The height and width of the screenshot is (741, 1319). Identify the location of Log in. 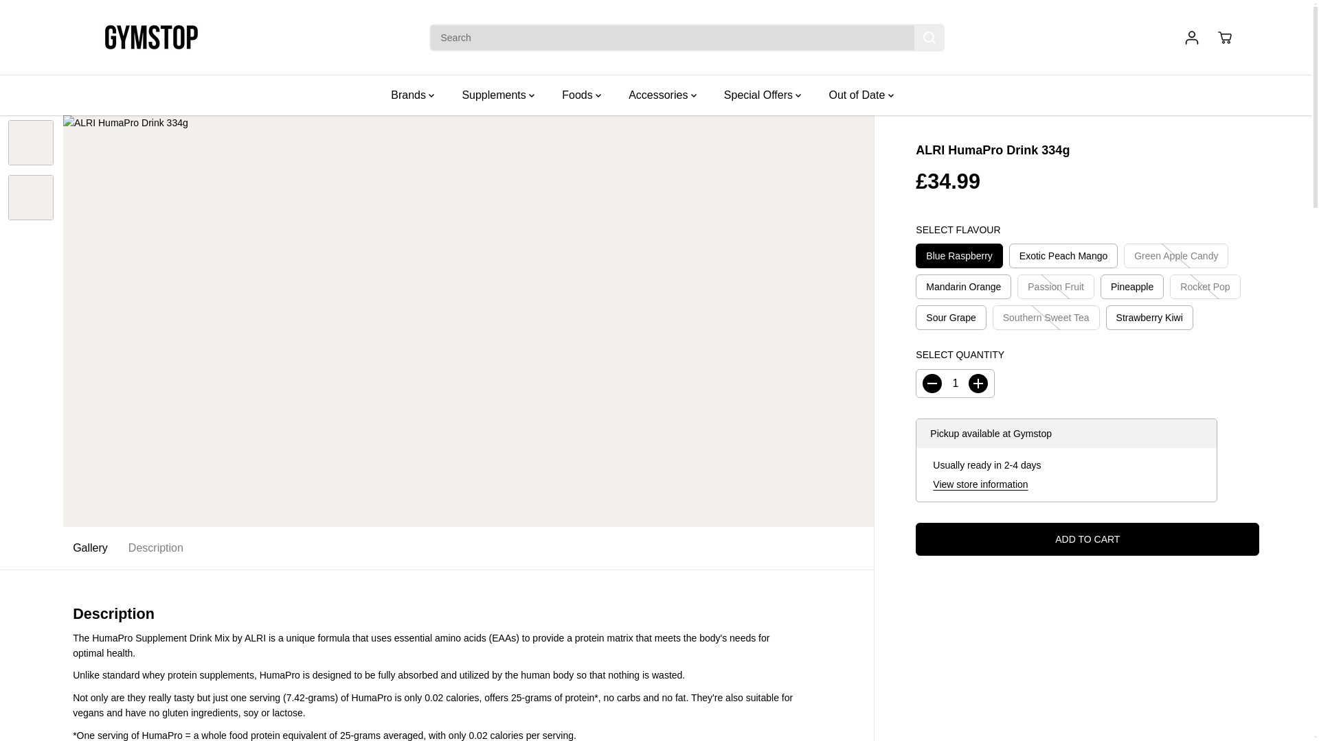
(1191, 37).